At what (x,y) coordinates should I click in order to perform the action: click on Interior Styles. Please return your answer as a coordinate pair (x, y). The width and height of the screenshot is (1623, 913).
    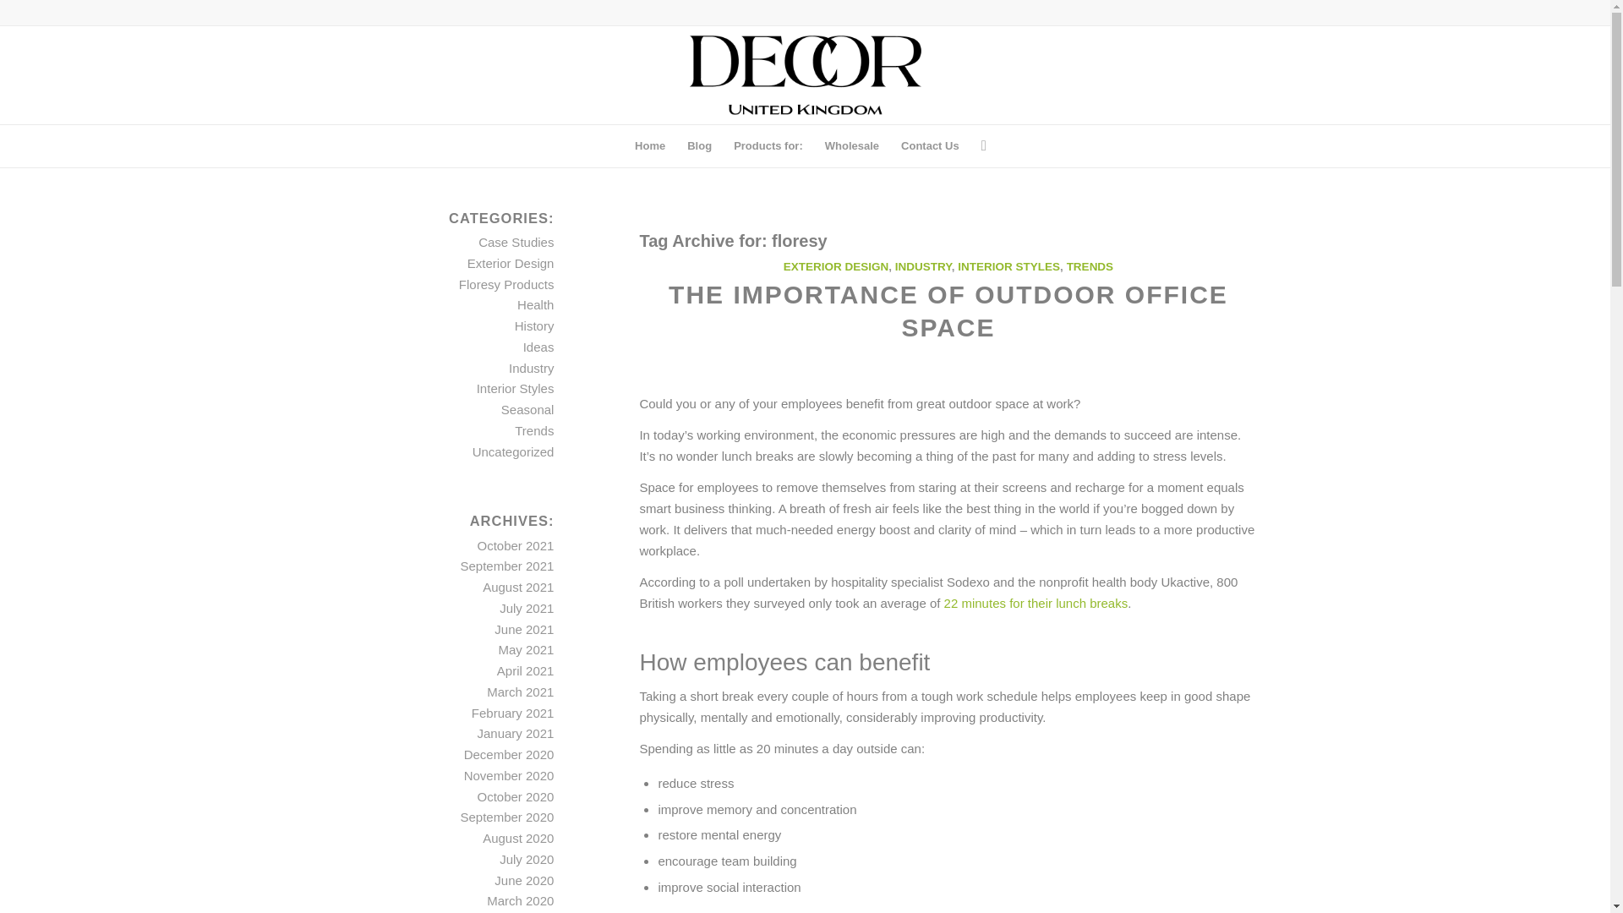
    Looking at the image, I should click on (516, 388).